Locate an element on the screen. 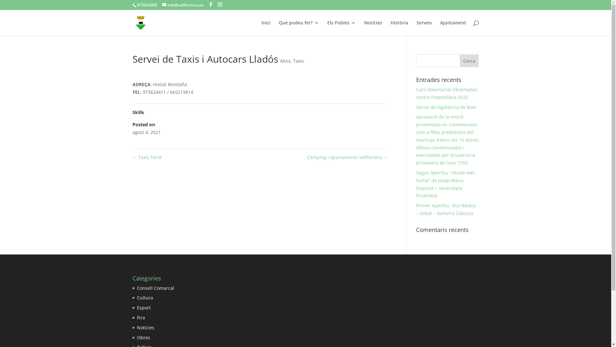  Taxis is located at coordinates (299, 61).